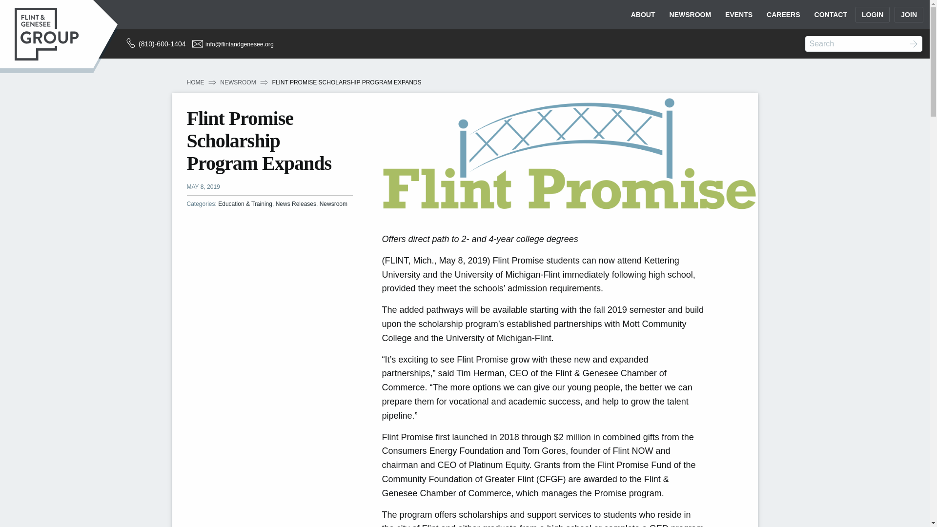 Image resolution: width=937 pixels, height=527 pixels. What do you see at coordinates (296, 204) in the screenshot?
I see `News Releases` at bounding box center [296, 204].